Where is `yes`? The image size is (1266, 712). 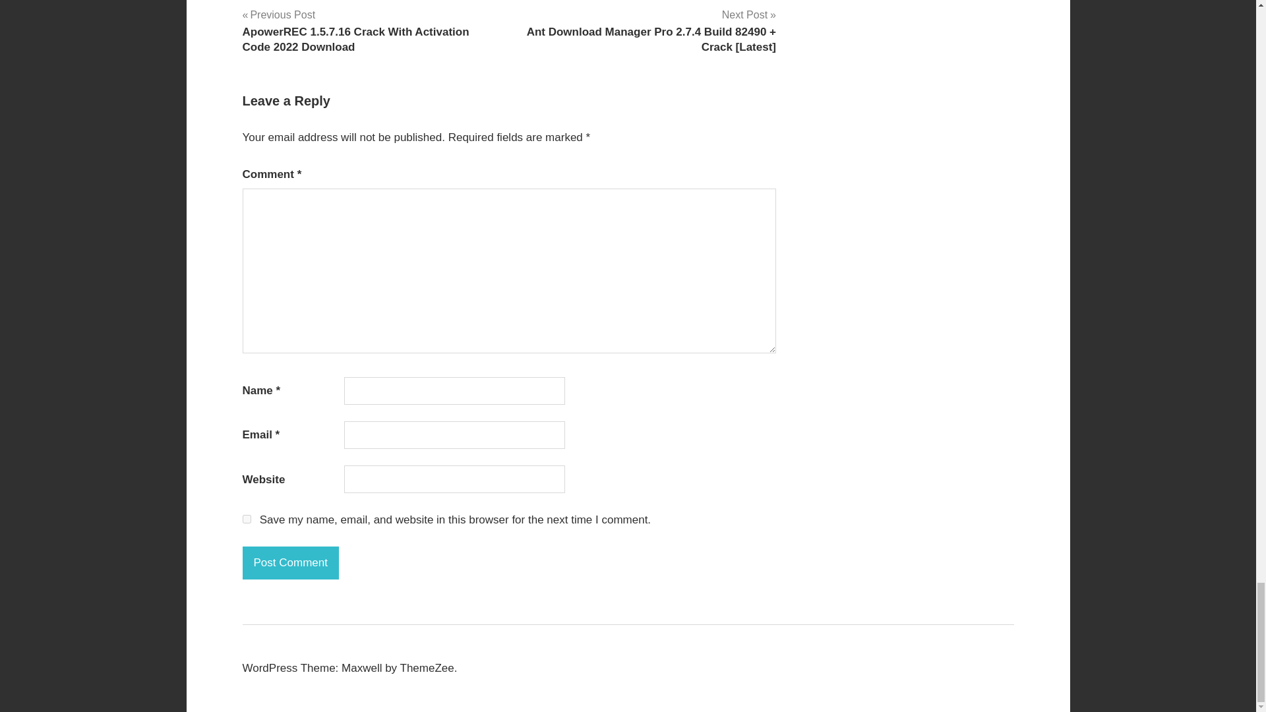 yes is located at coordinates (247, 518).